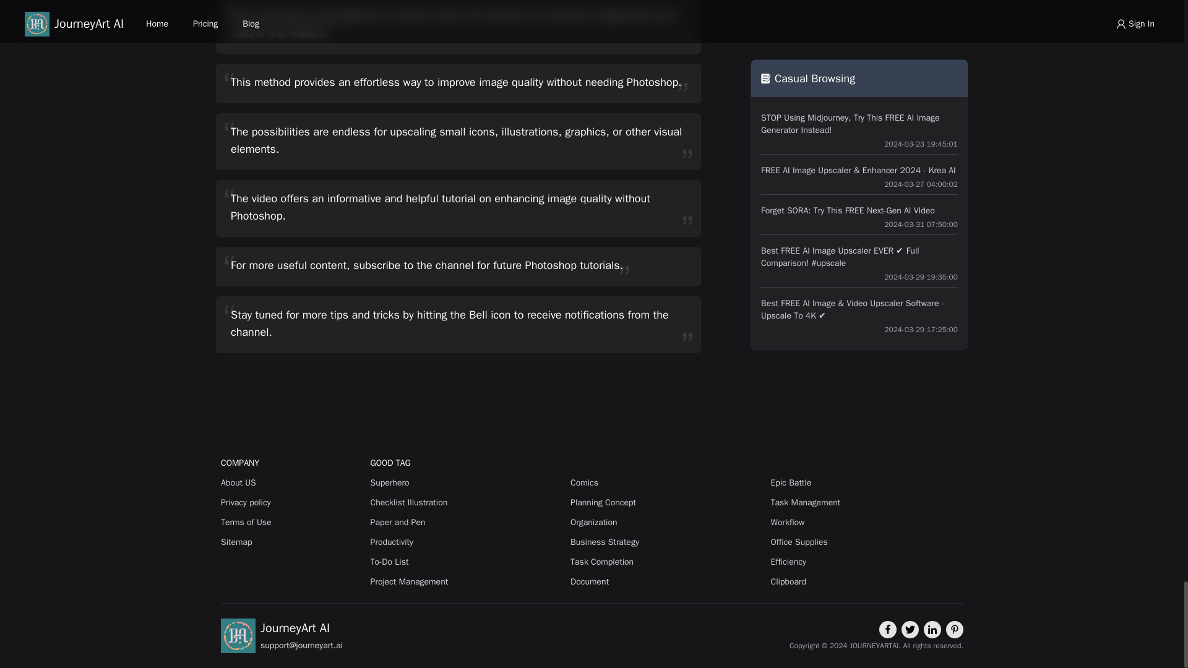 The image size is (1188, 668). I want to click on Business Strategy, so click(666, 542).